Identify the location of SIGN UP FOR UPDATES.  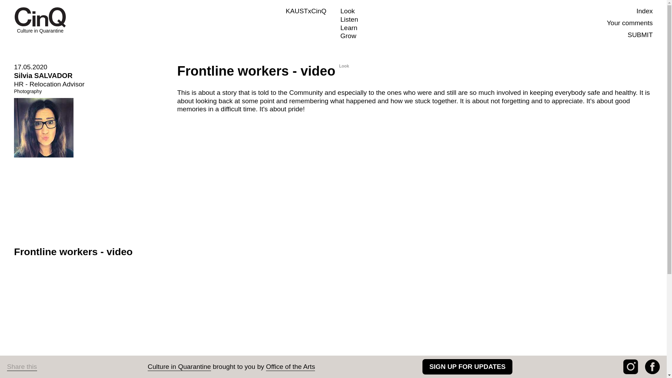
(468, 367).